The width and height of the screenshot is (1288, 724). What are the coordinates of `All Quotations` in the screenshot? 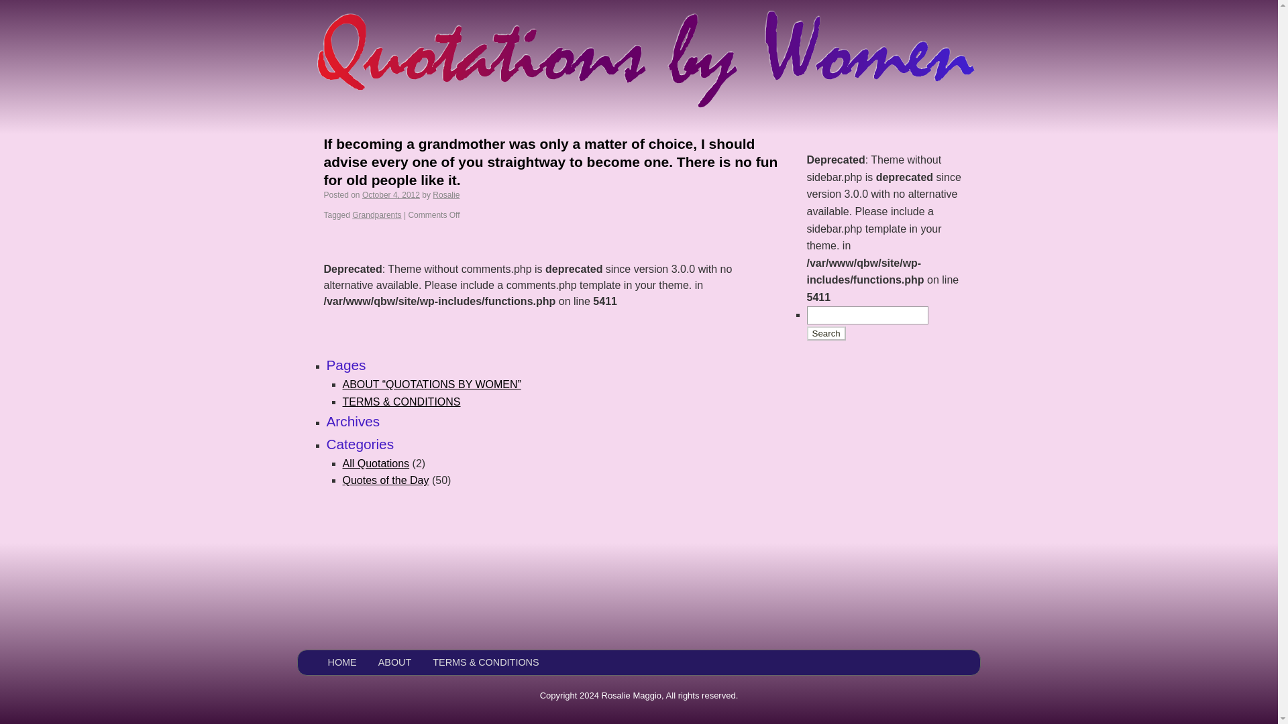 It's located at (376, 463).